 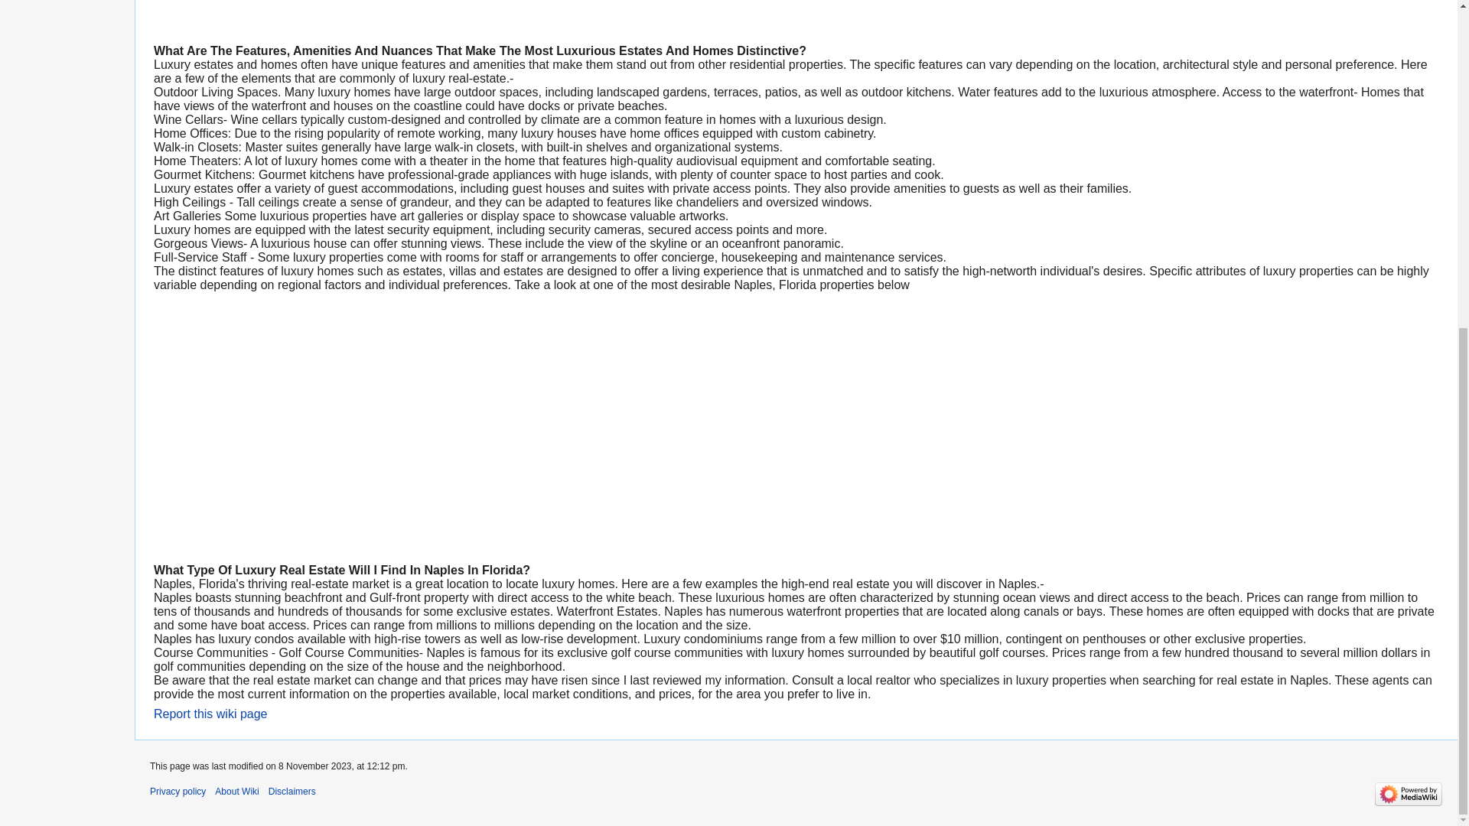 What do you see at coordinates (210, 713) in the screenshot?
I see `Report this wiki page` at bounding box center [210, 713].